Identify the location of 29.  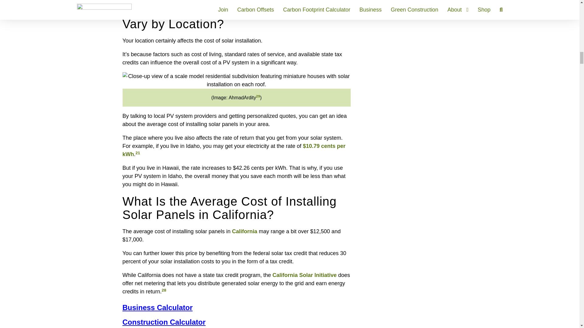
(258, 96).